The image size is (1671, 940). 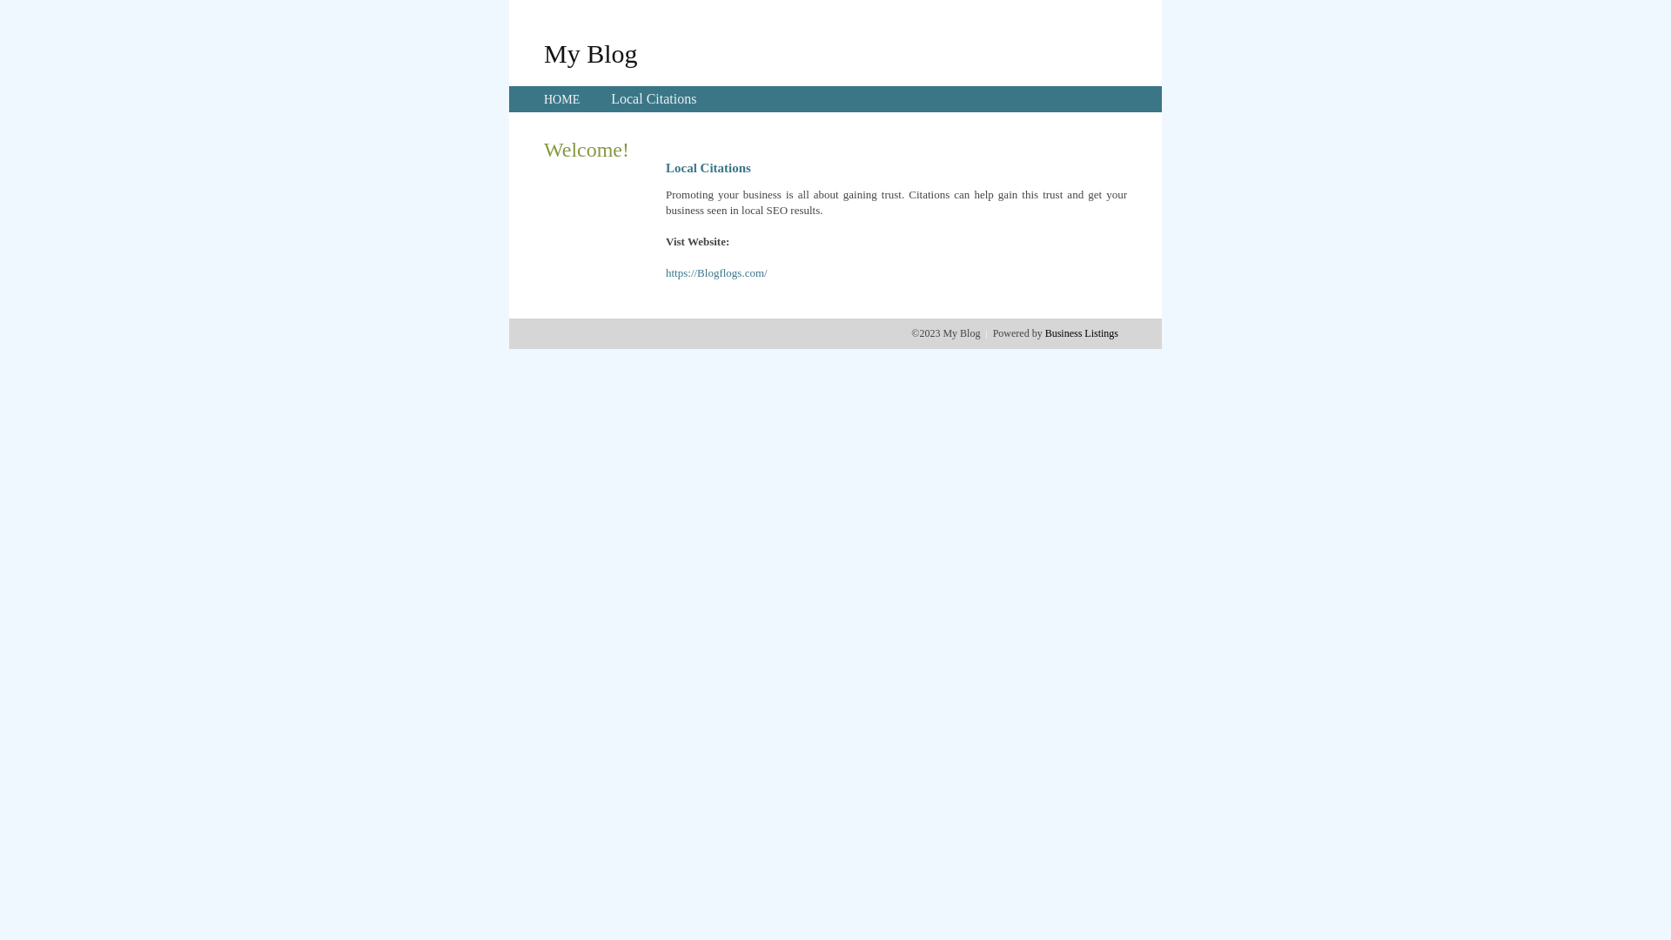 I want to click on Business Listings, so click(x=1082, y=333).